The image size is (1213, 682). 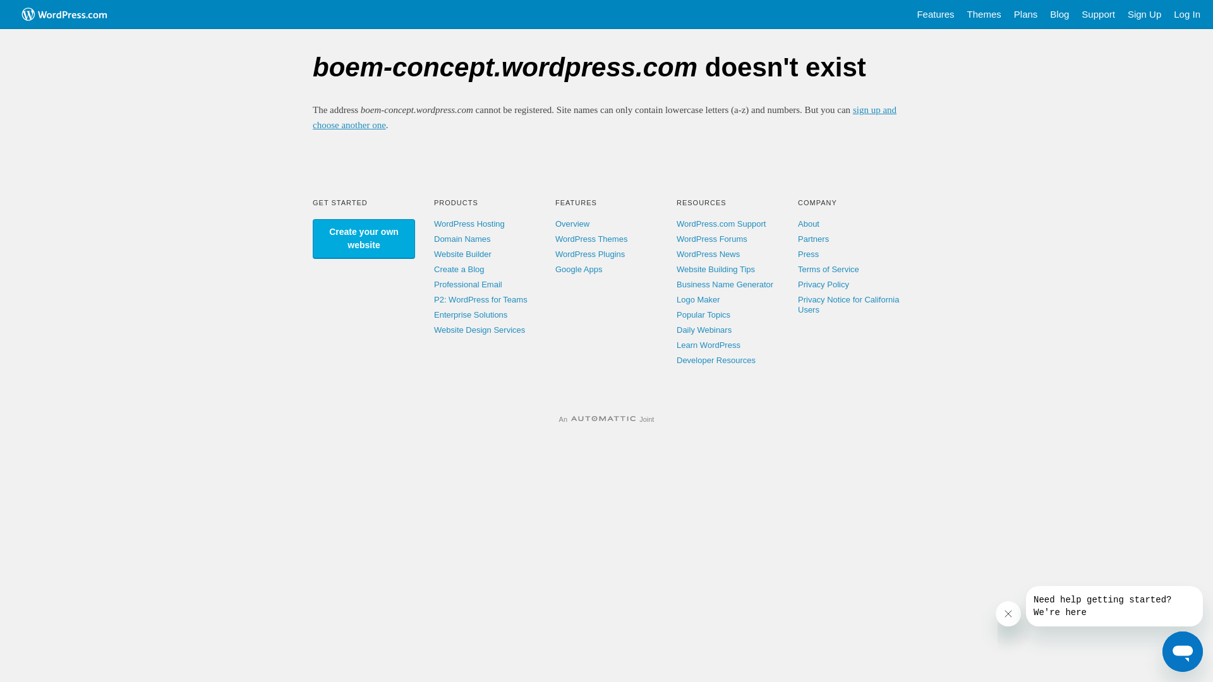 I want to click on WordPress News, so click(x=708, y=254).